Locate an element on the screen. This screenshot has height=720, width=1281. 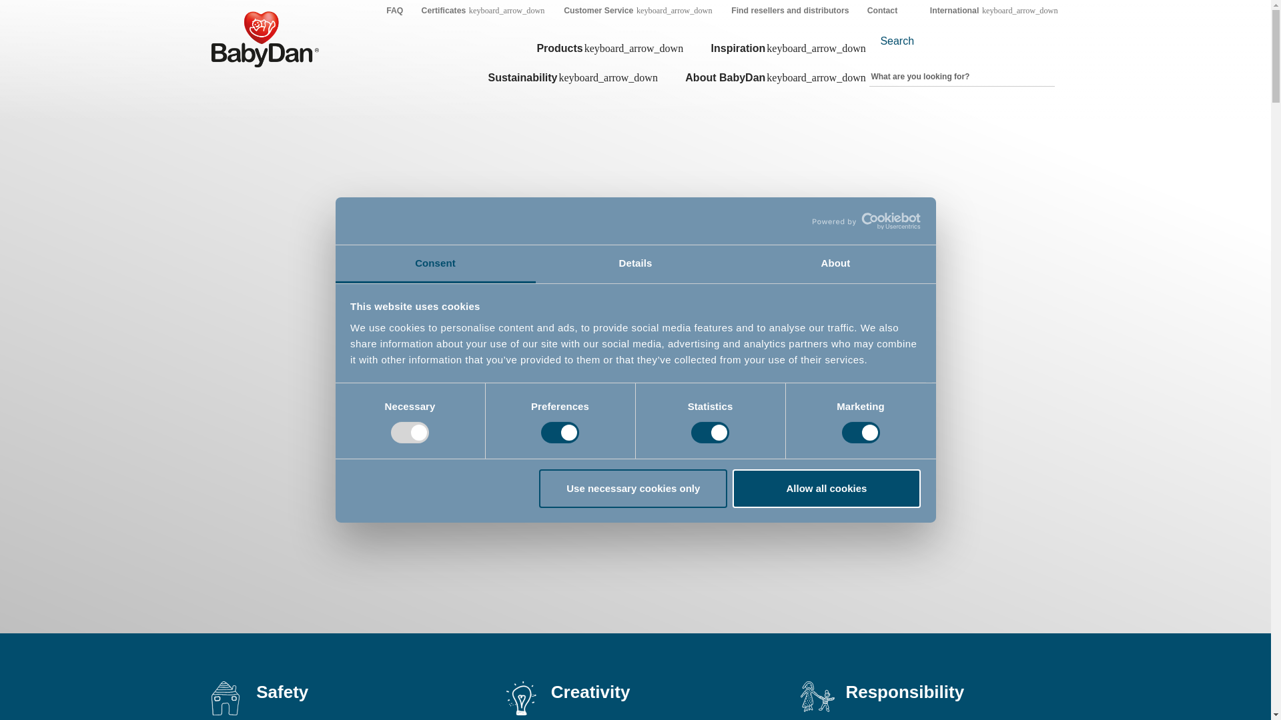
Consent is located at coordinates (435, 264).